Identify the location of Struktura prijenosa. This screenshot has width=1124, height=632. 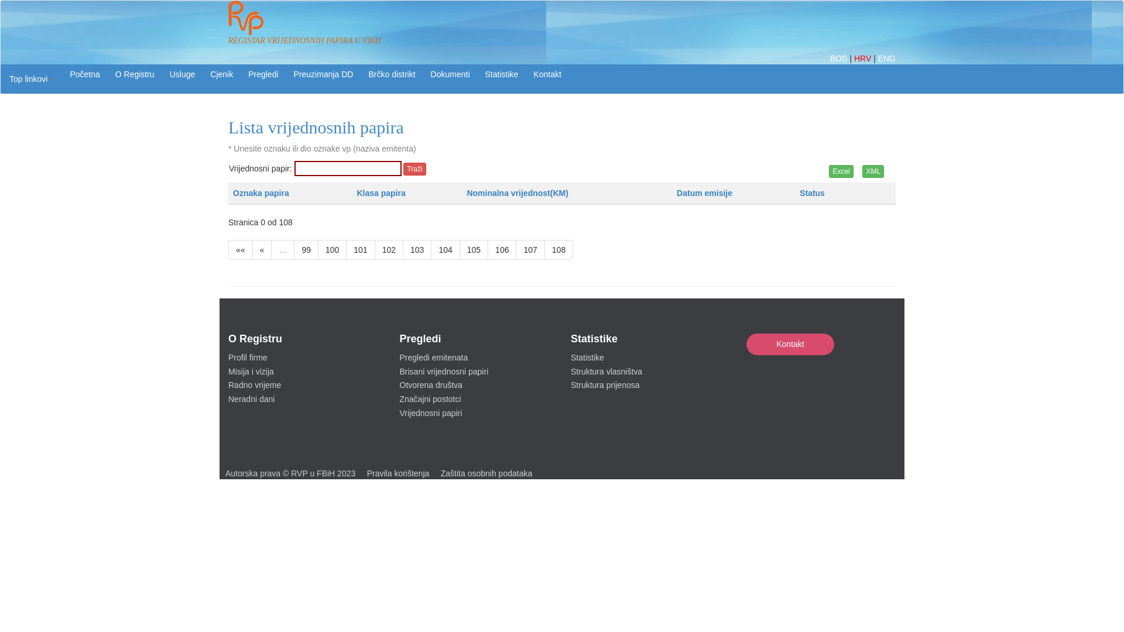
(605, 385).